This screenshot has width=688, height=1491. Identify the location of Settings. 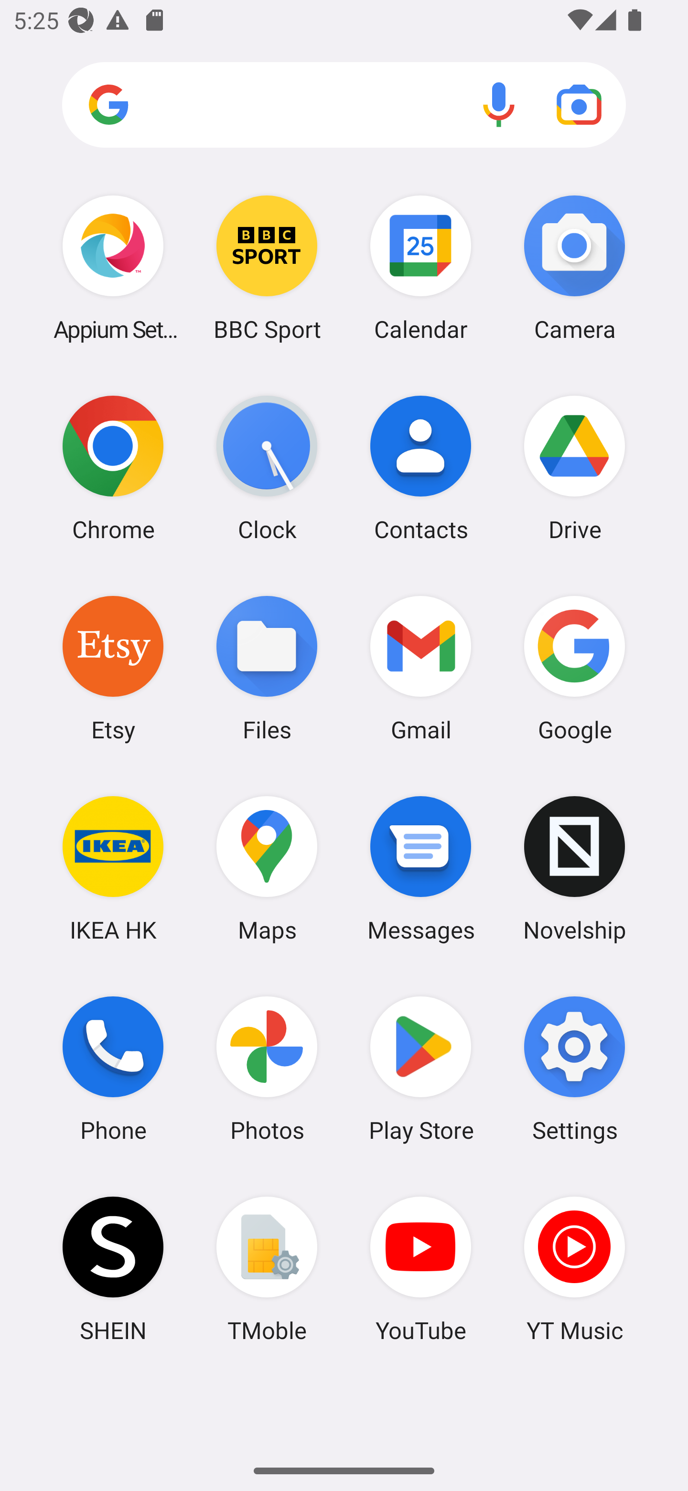
(574, 1069).